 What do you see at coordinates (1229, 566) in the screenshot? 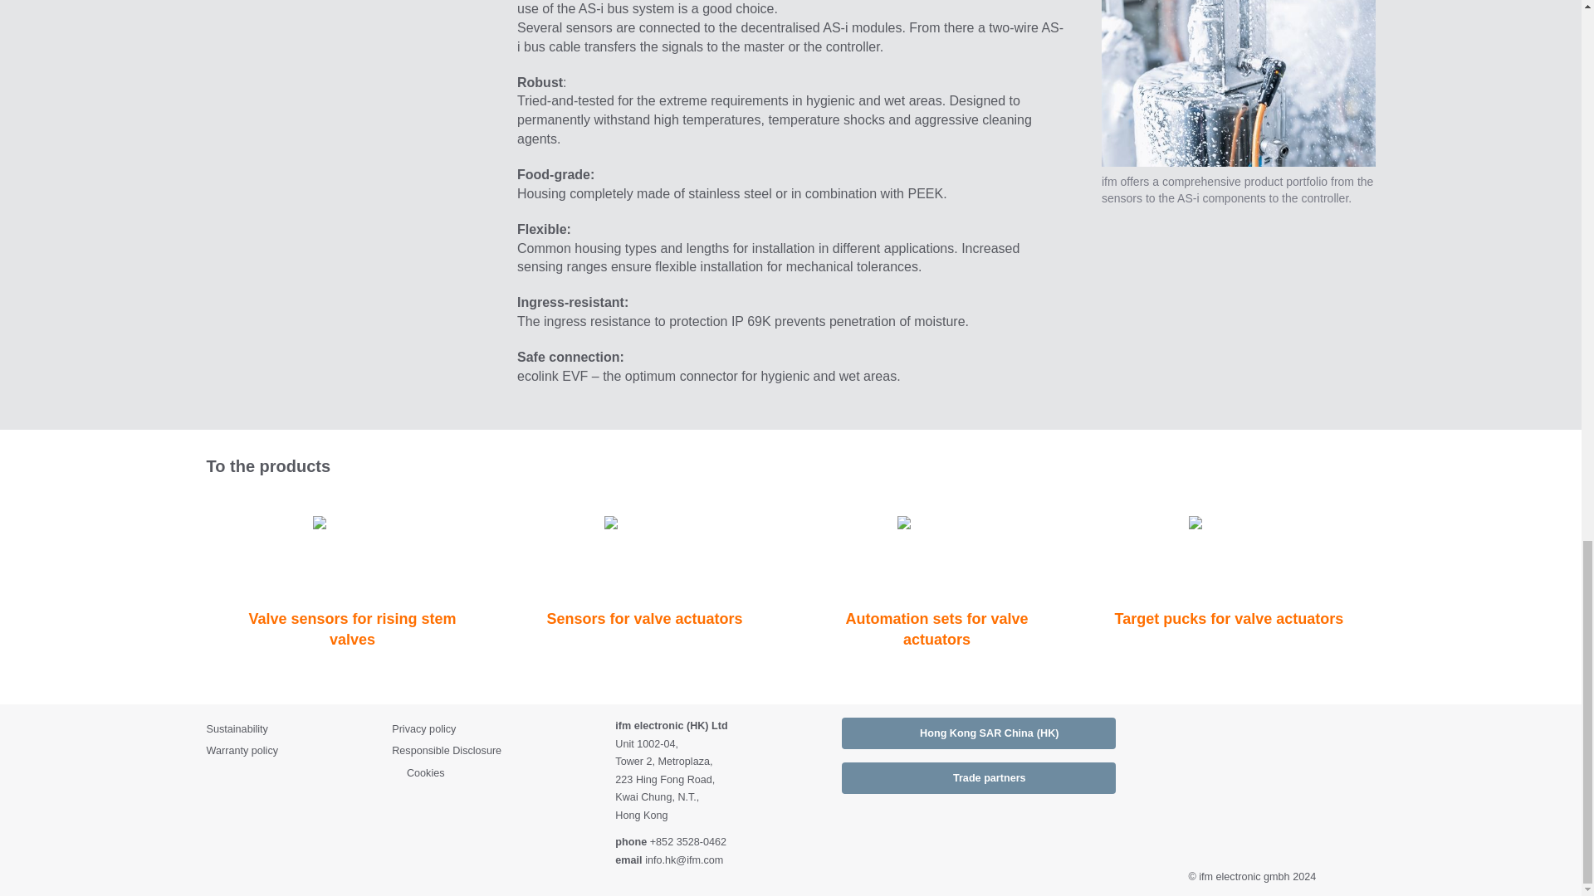
I see `Target pucks for valve actuators` at bounding box center [1229, 566].